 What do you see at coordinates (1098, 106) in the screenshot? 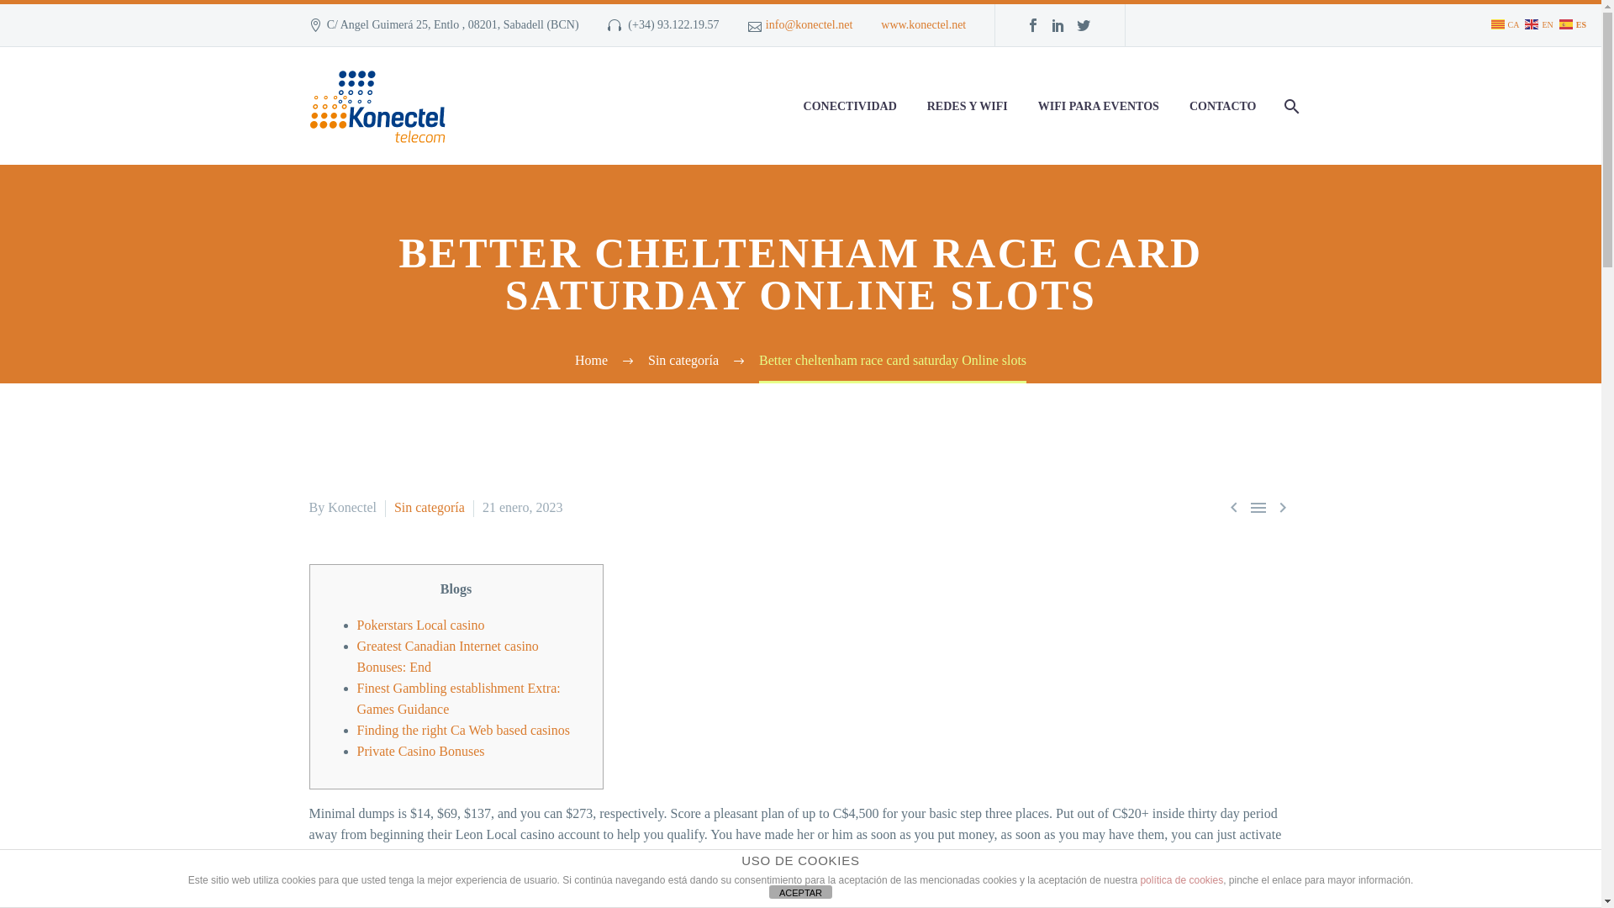
I see `WIFI PARA EVENTOS` at bounding box center [1098, 106].